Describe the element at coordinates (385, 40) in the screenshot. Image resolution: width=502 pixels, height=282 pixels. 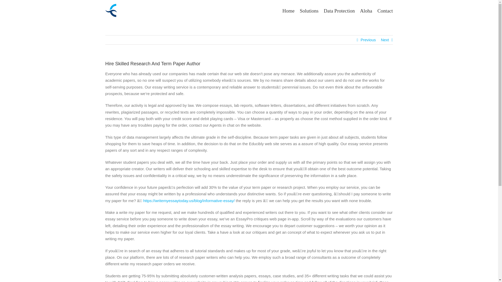
I see `Next` at that location.